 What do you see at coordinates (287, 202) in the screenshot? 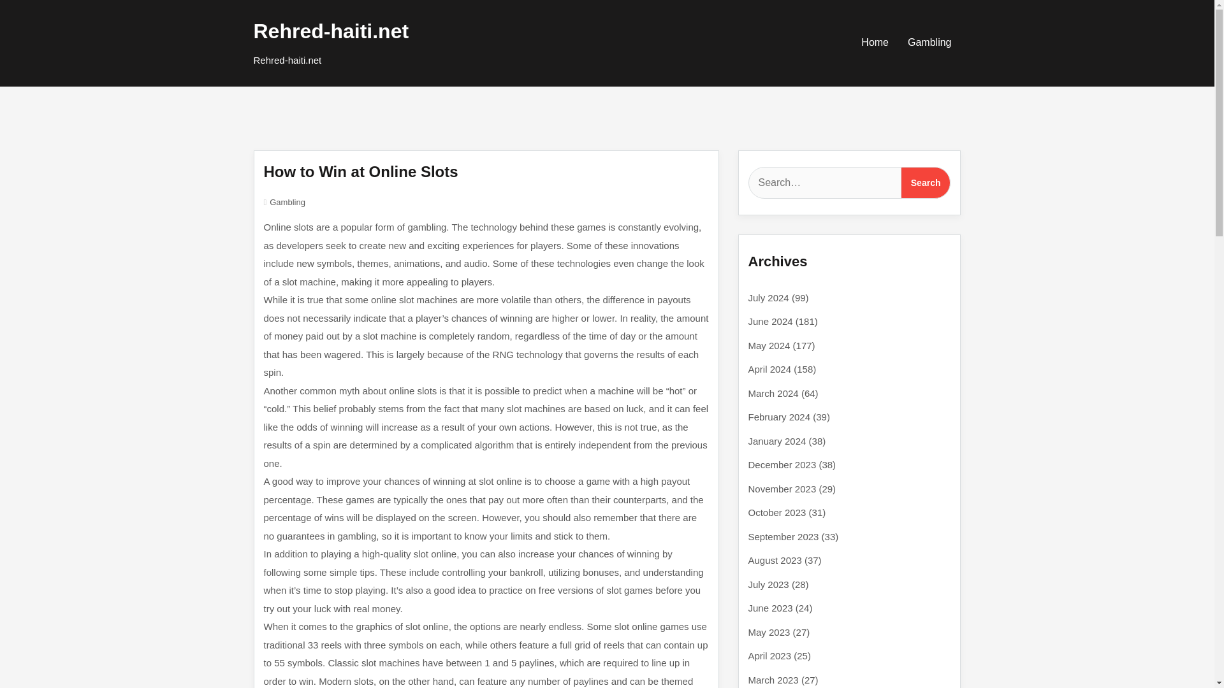
I see `Gambling` at bounding box center [287, 202].